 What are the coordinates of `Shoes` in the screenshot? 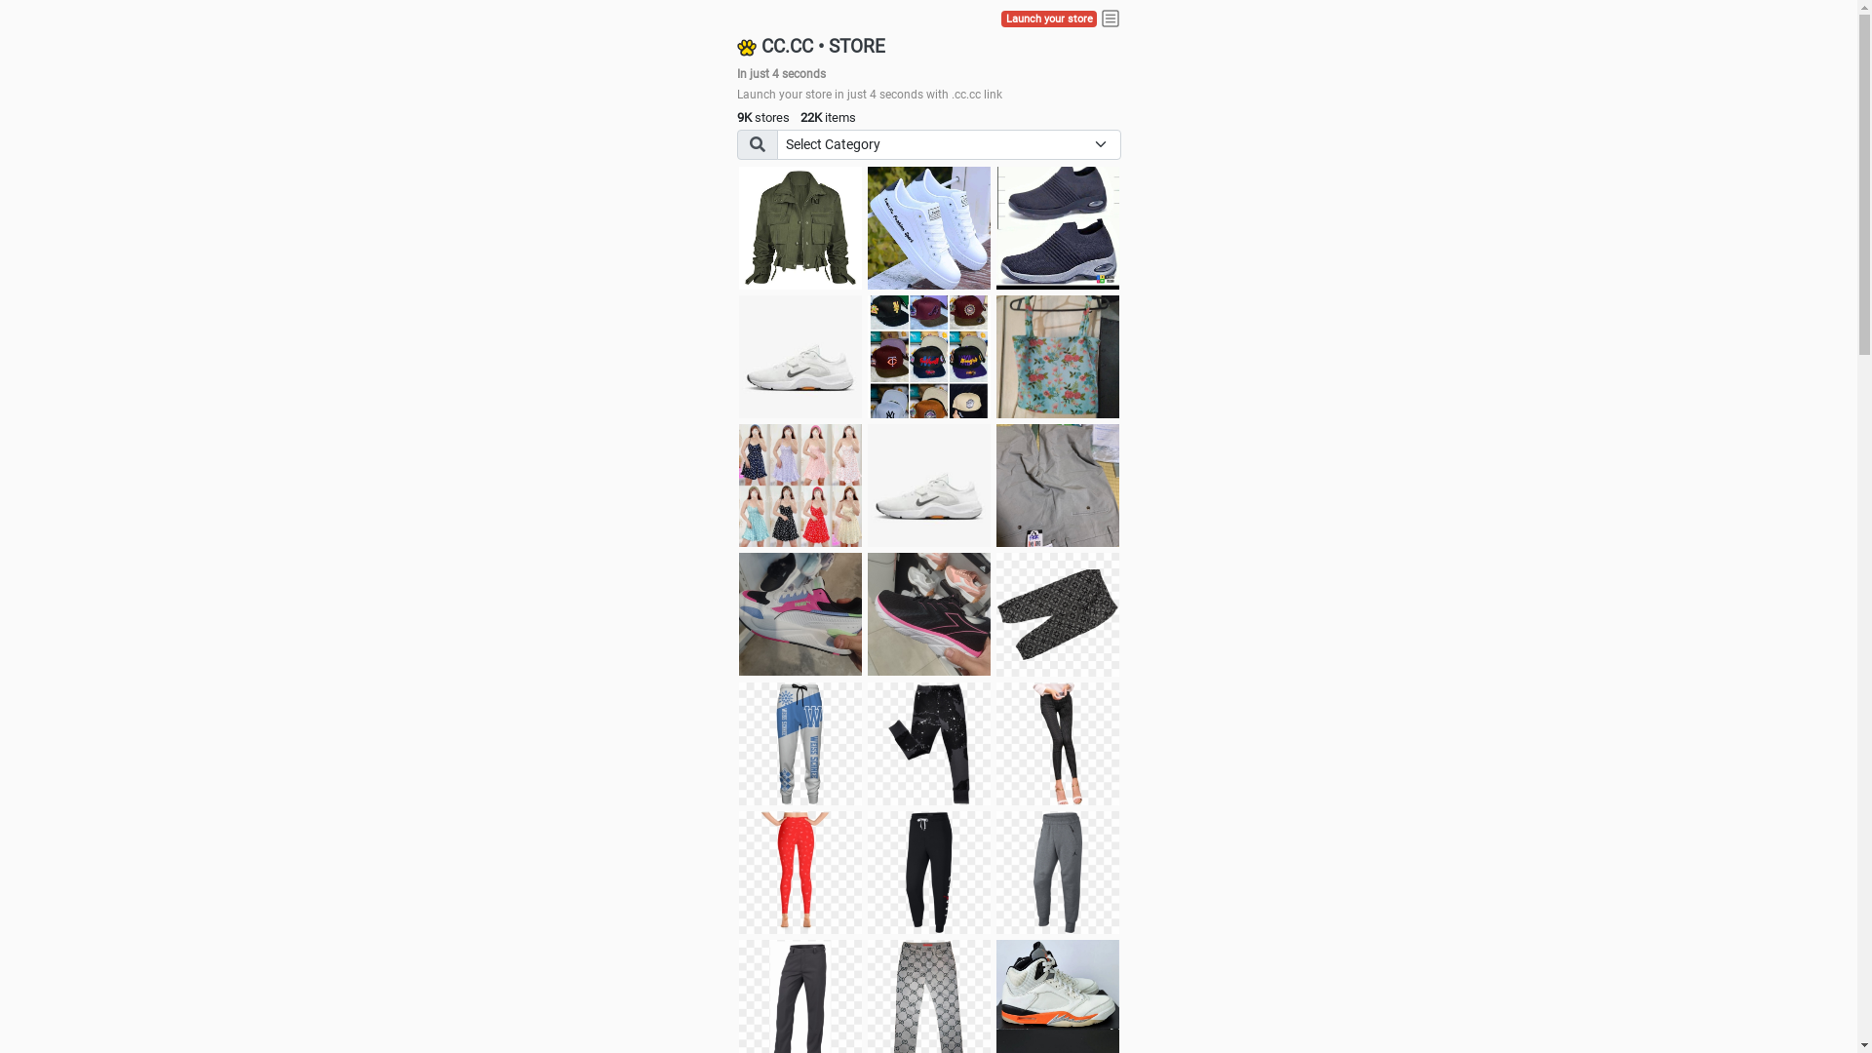 It's located at (929, 486).